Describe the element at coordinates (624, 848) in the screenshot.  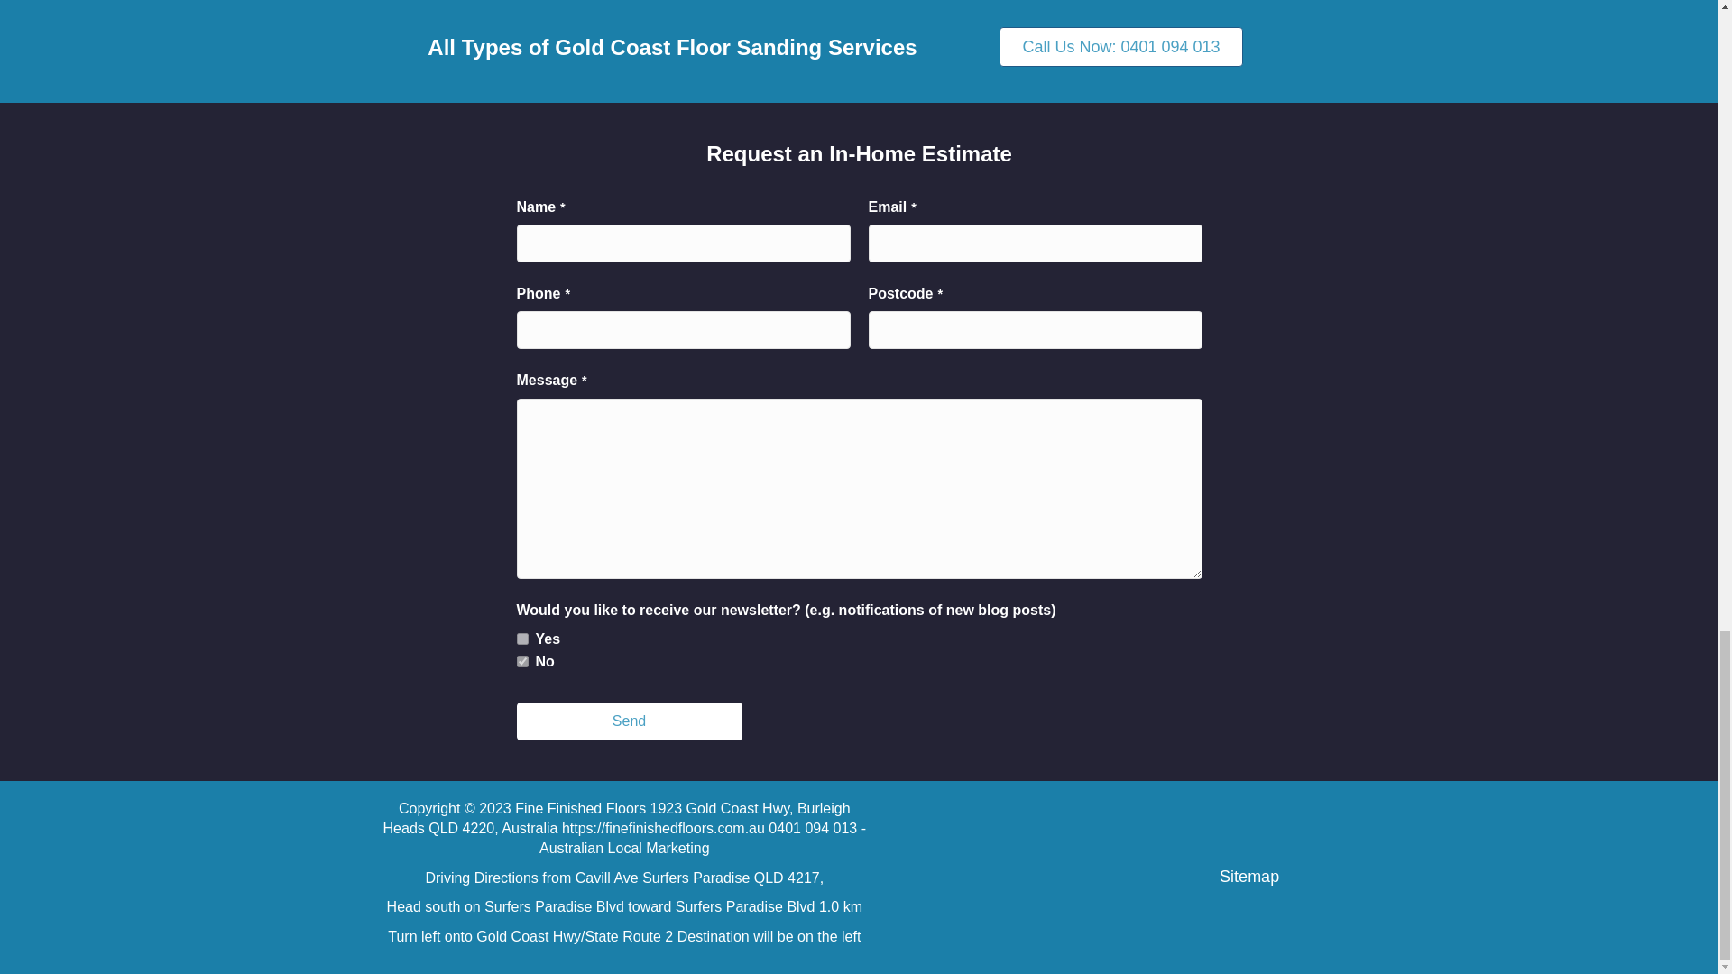
I see `Australian Local Marketing` at that location.